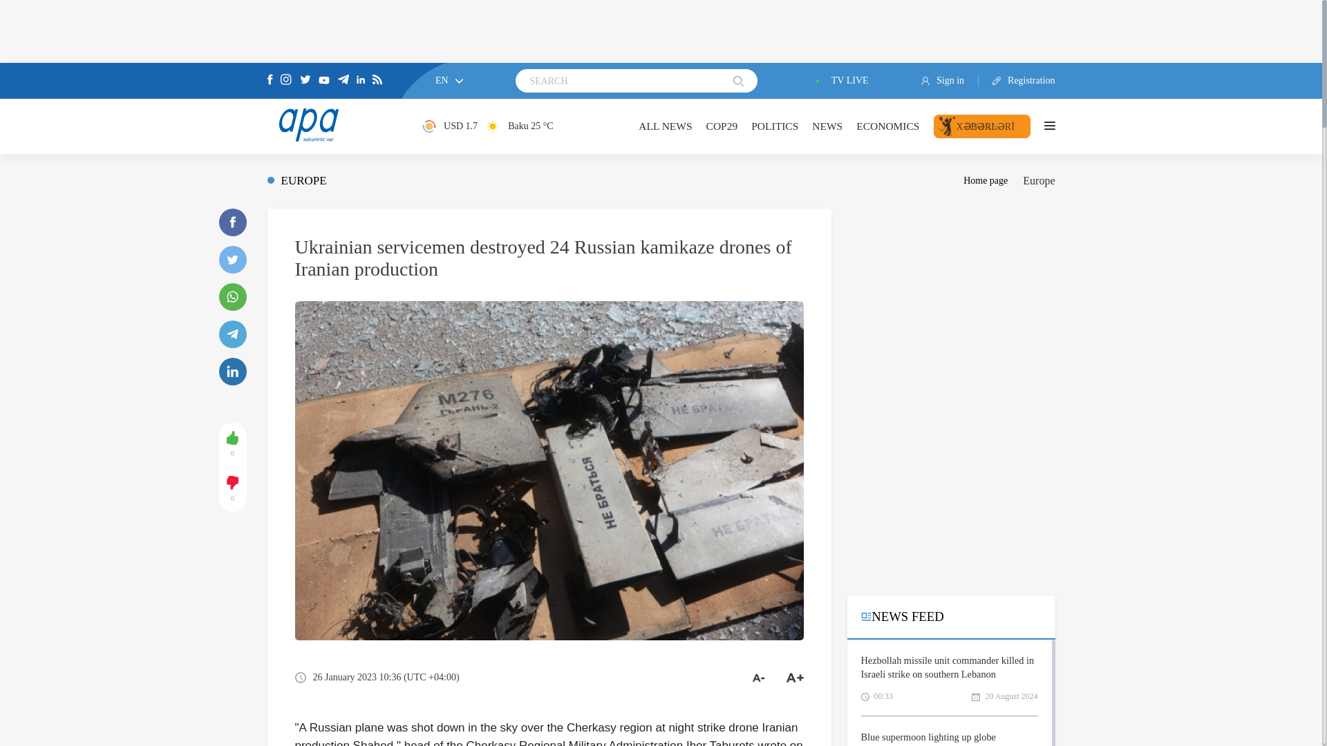 This screenshot has height=746, width=1327. Describe the element at coordinates (774, 126) in the screenshot. I see `POLITICS` at that location.